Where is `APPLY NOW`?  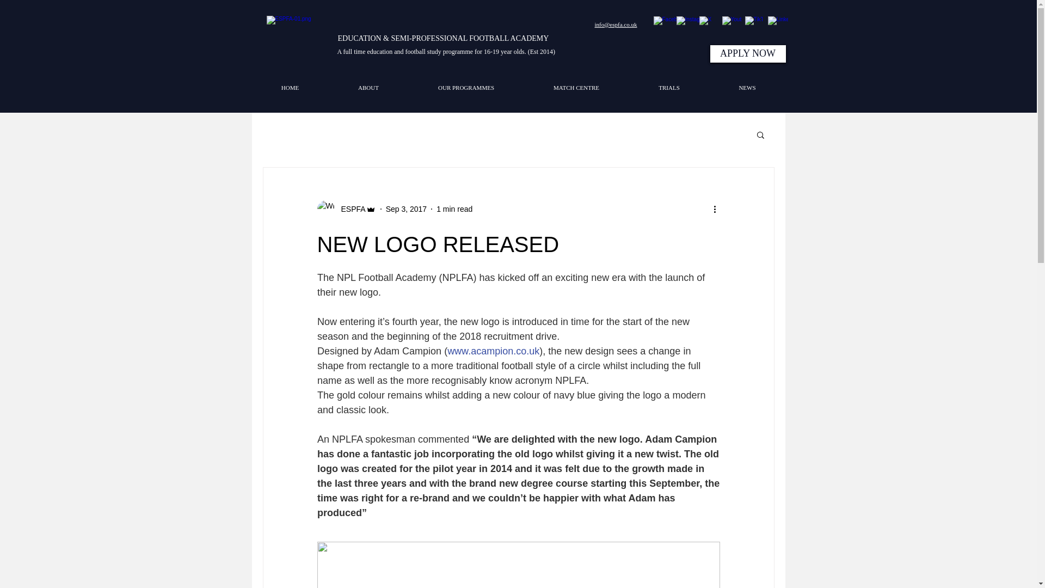 APPLY NOW is located at coordinates (747, 53).